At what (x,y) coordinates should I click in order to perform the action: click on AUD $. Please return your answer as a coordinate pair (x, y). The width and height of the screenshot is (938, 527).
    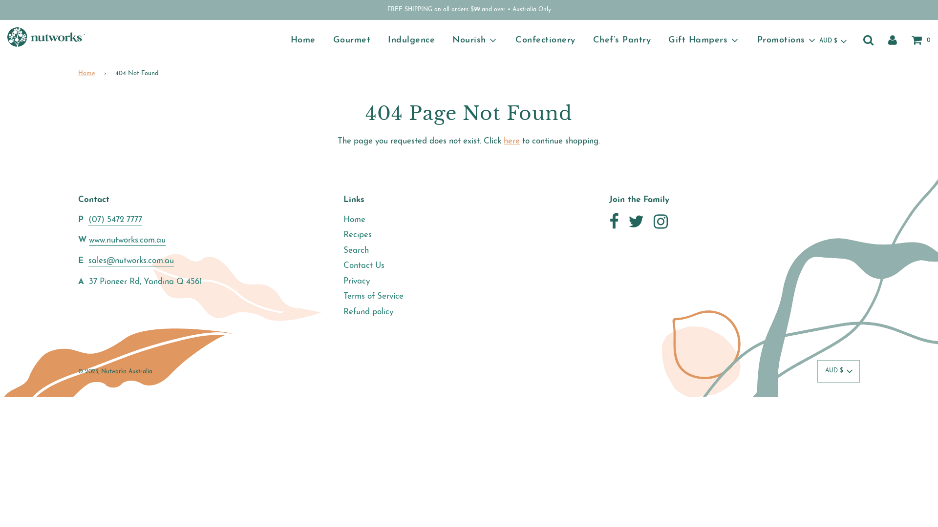
    Looking at the image, I should click on (838, 371).